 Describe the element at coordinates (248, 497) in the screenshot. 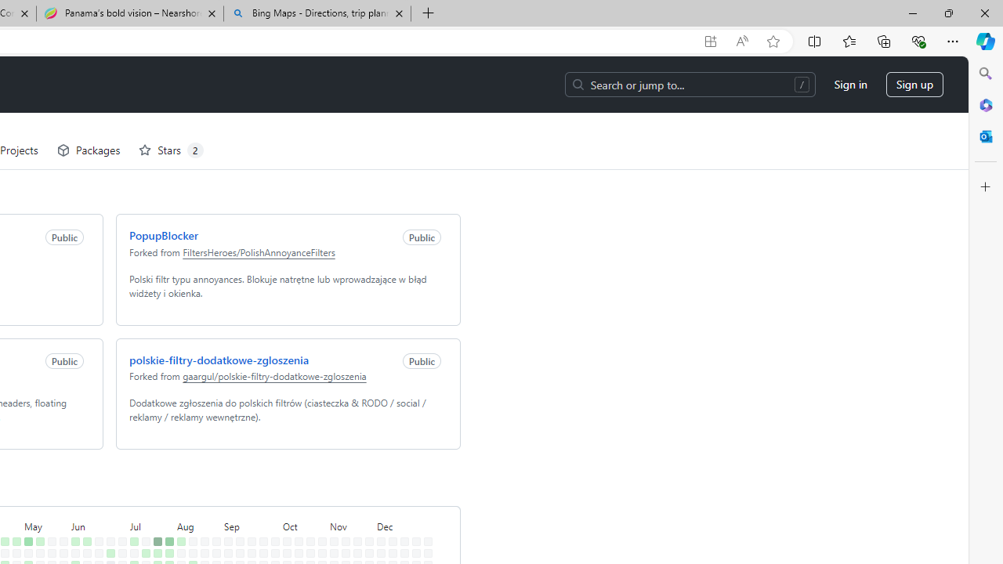

I see `No contributions on September 16th.` at that location.